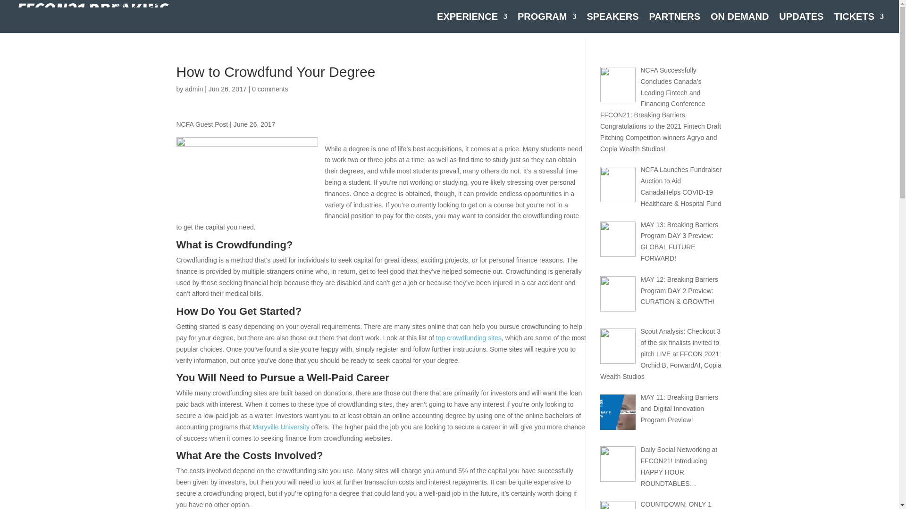 The width and height of the screenshot is (906, 509). I want to click on PROGRAM, so click(546, 23).